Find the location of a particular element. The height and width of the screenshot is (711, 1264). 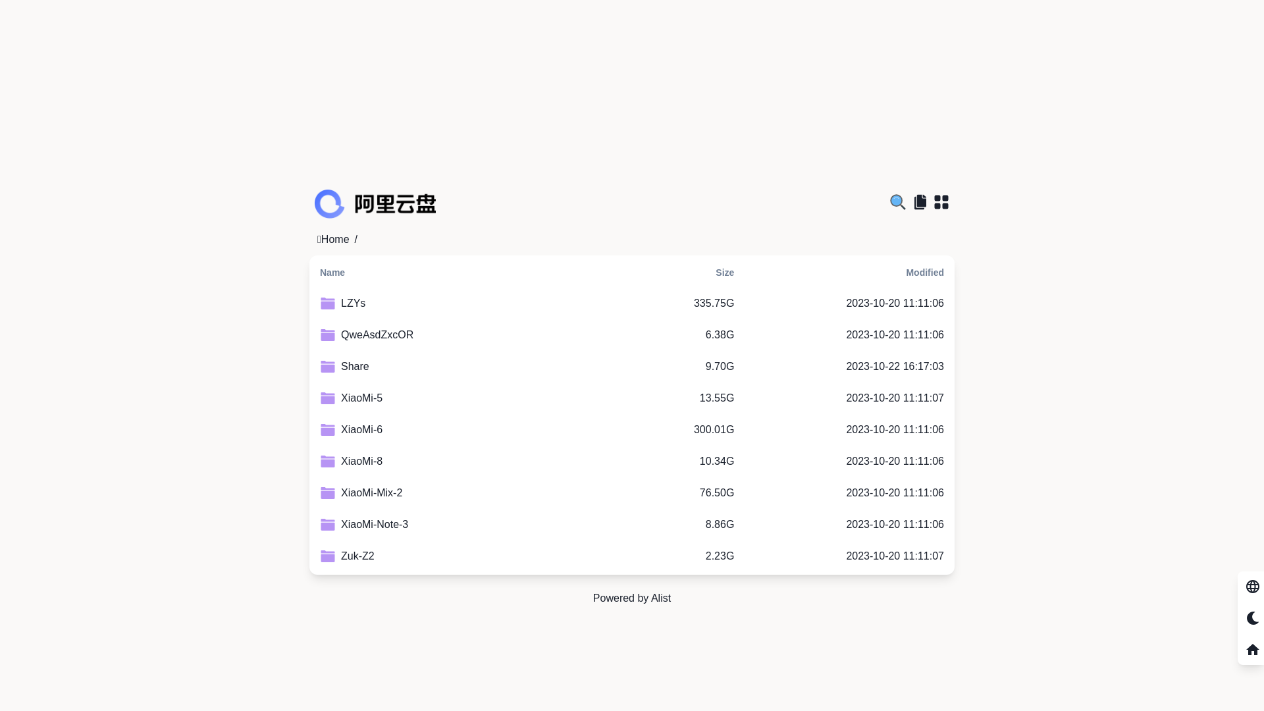

QweAsdZxcOR
6.38G
2023-10-20 11:11:06 is located at coordinates (632, 335).